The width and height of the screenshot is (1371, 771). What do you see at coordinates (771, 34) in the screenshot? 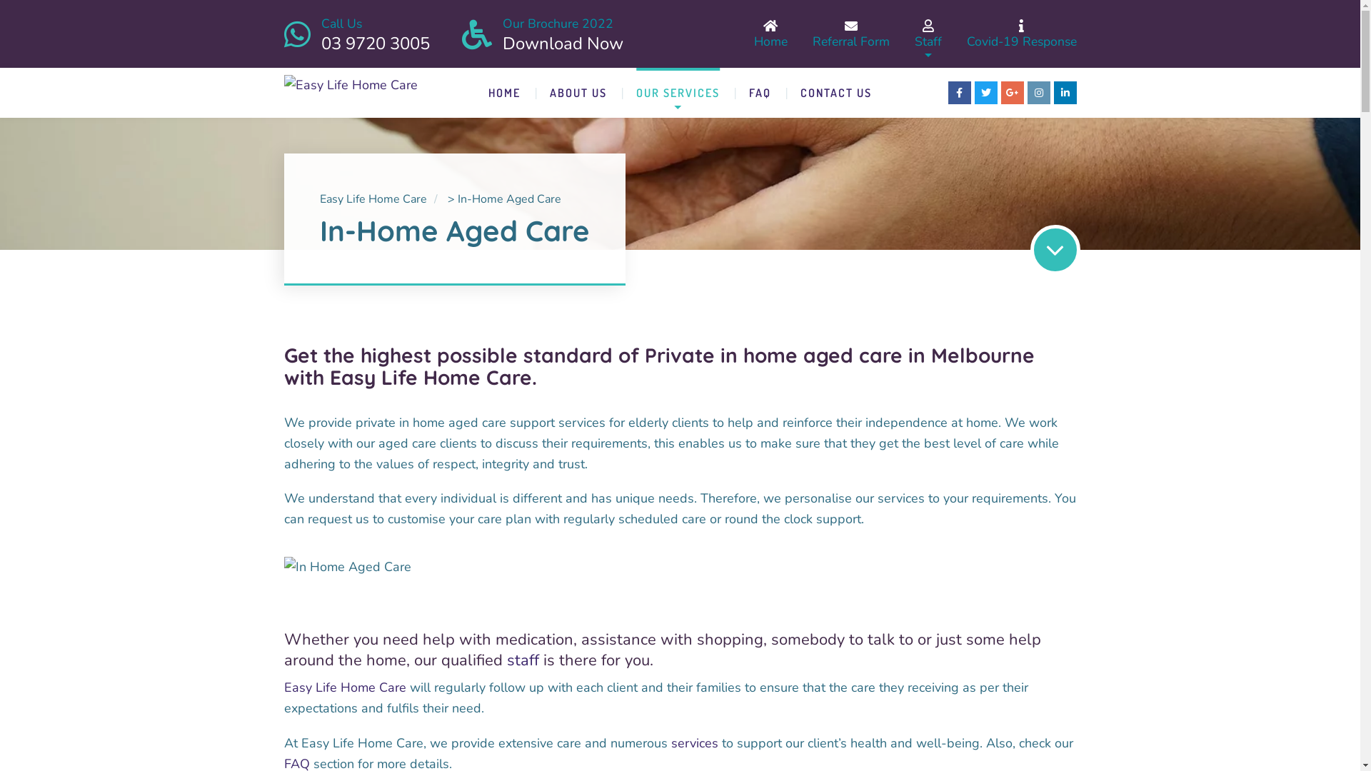
I see `Home` at bounding box center [771, 34].